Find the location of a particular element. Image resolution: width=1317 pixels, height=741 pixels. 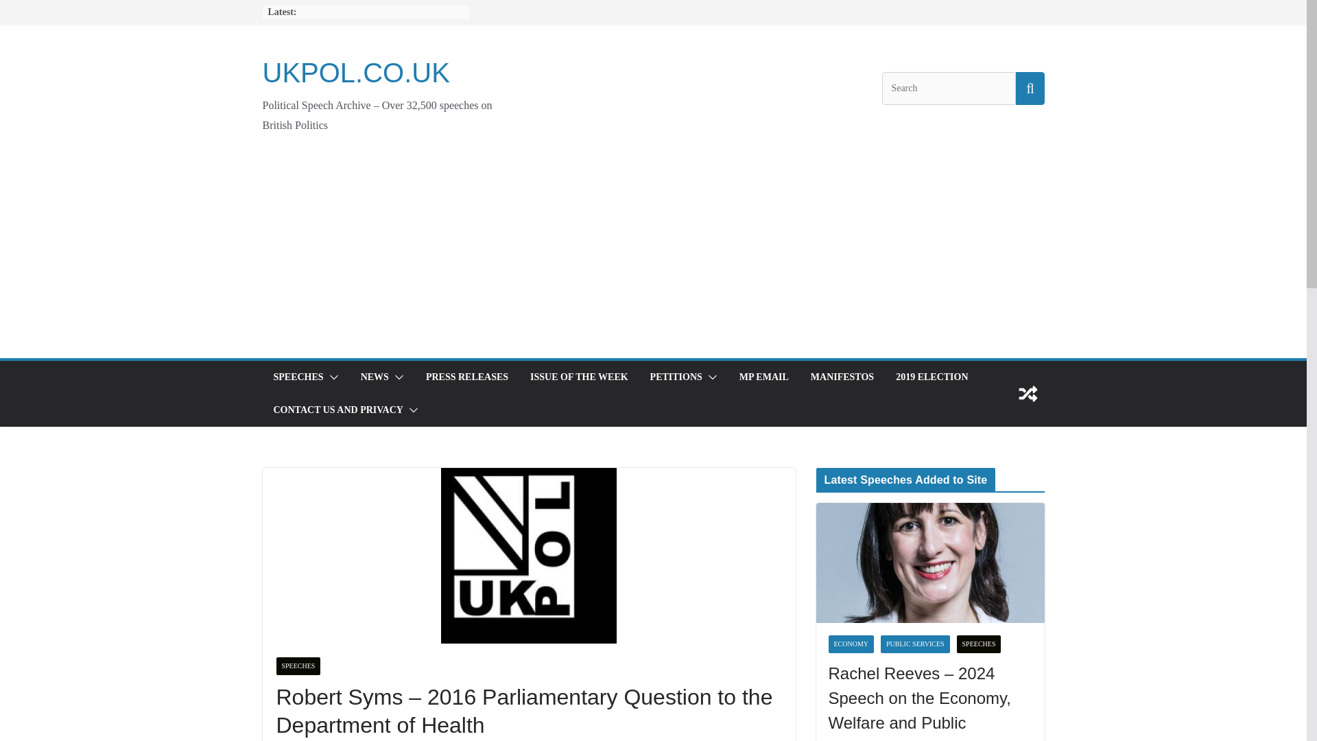

CONTACT US AND PRIVACY is located at coordinates (337, 410).